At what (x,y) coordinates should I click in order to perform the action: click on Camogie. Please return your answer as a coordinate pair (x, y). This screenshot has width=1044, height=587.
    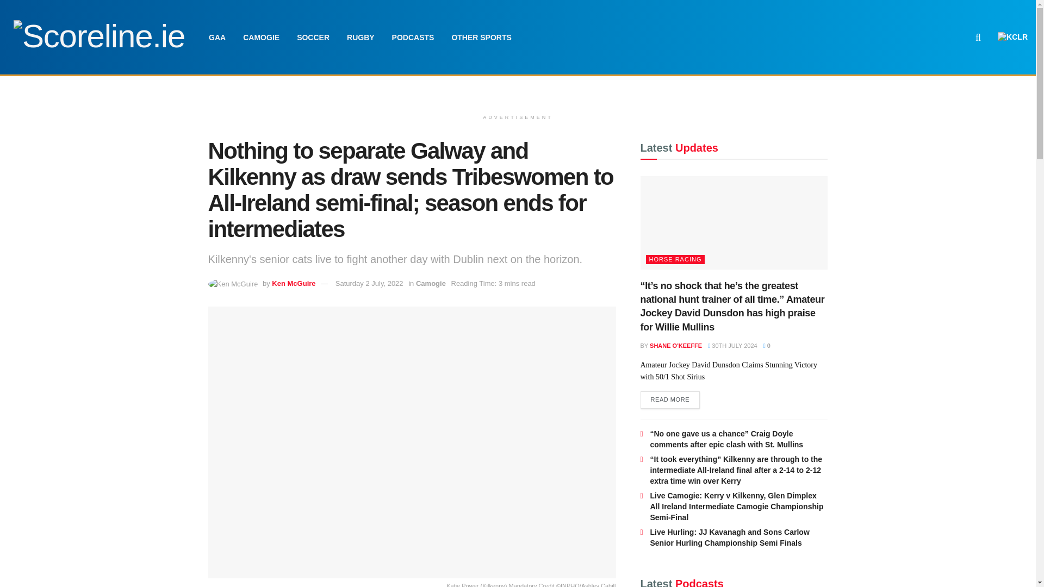
    Looking at the image, I should click on (431, 284).